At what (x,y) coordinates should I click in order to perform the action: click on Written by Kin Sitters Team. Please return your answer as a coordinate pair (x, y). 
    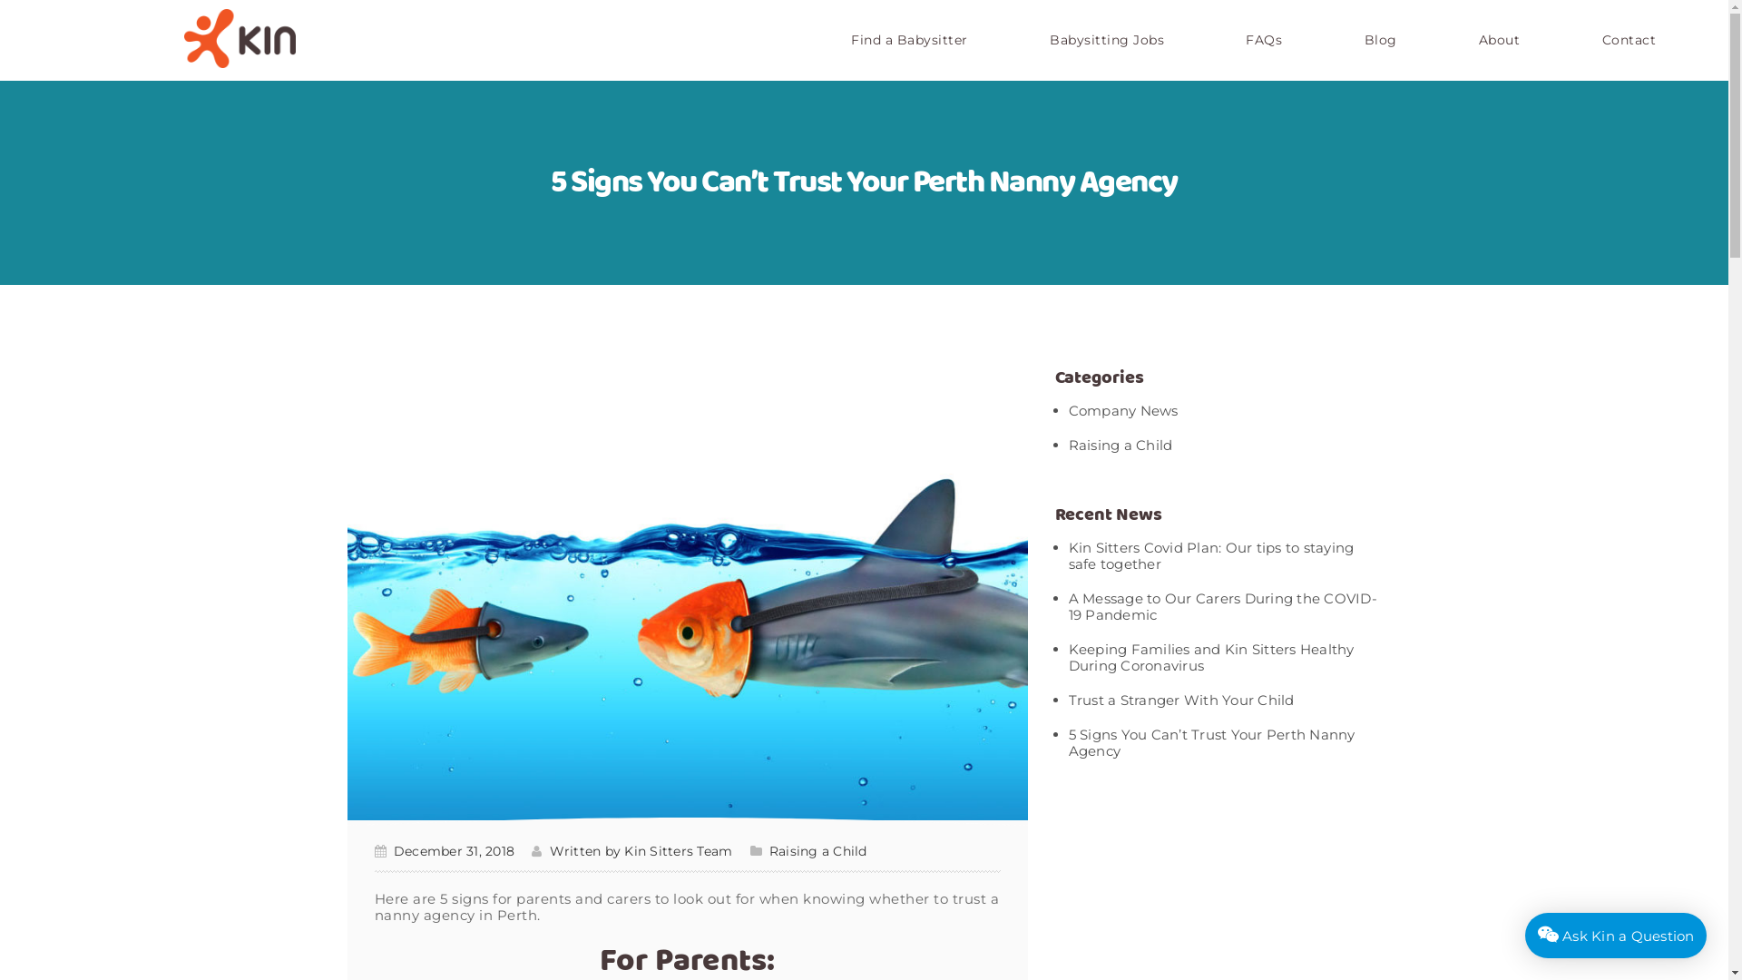
    Looking at the image, I should click on (631, 851).